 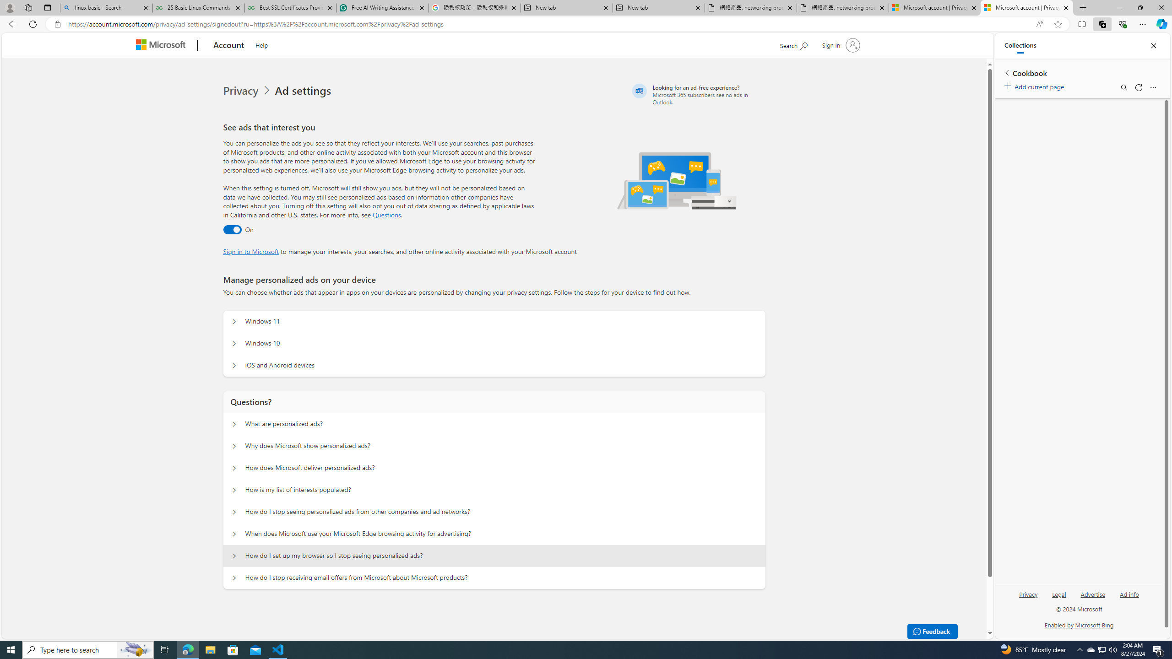 I want to click on Account, so click(x=228, y=46).